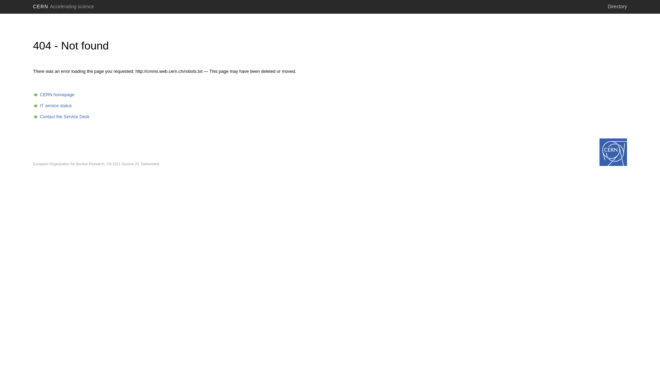 The image size is (660, 371). What do you see at coordinates (613, 152) in the screenshot?
I see `home.cern` at bounding box center [613, 152].